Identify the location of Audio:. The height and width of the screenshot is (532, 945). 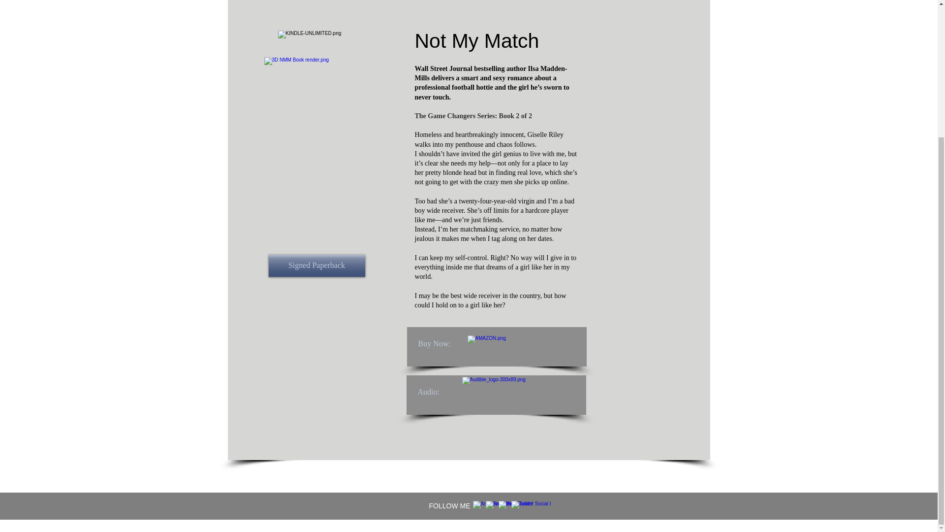
(429, 392).